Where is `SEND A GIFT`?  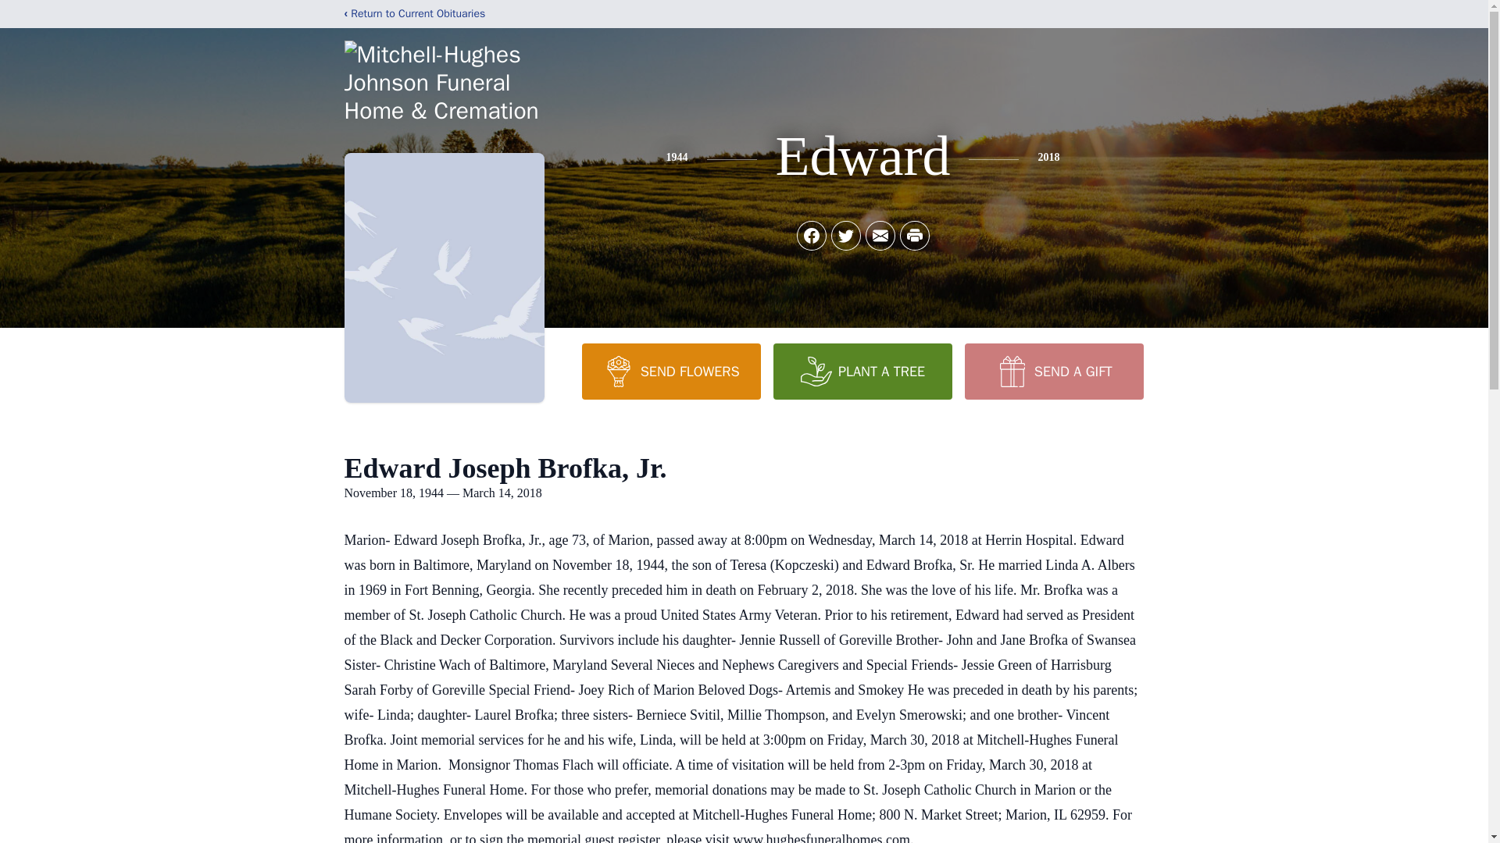
SEND A GIFT is located at coordinates (1053, 371).